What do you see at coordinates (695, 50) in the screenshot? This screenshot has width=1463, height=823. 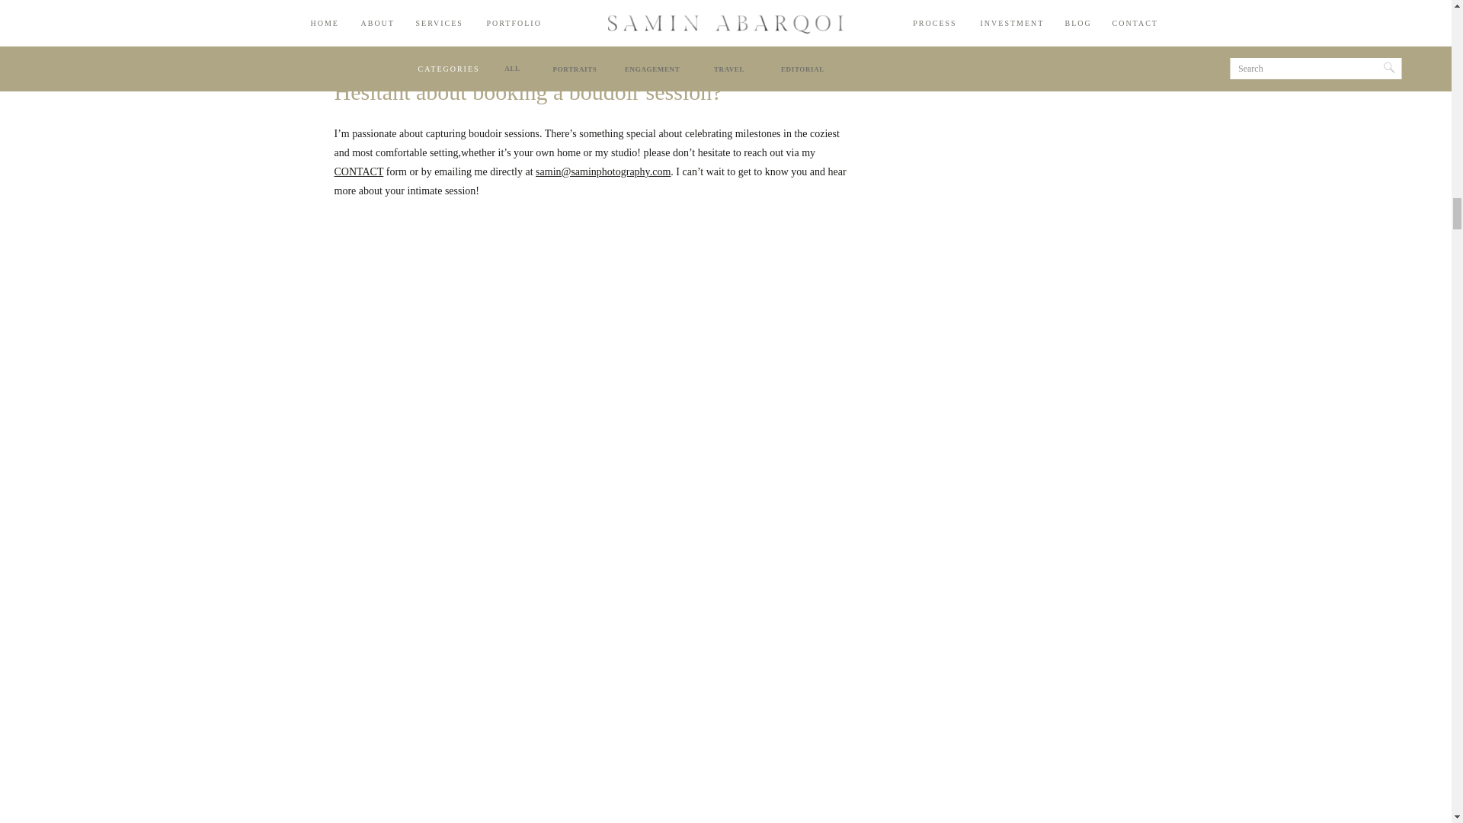 I see `PHOTO VISION` at bounding box center [695, 50].